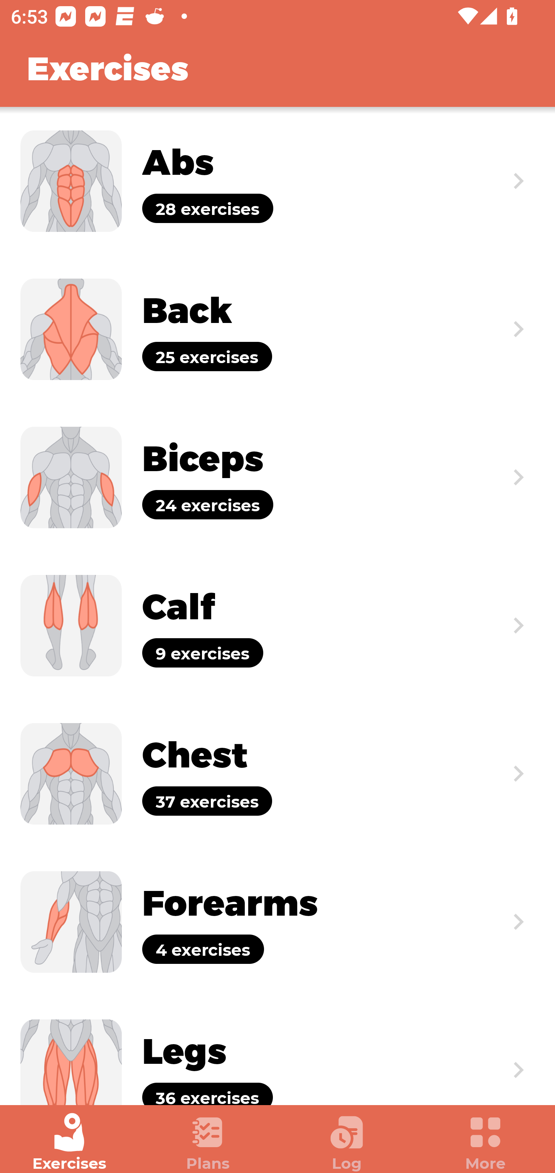  Describe the element at coordinates (486, 1142) in the screenshot. I see `More` at that location.